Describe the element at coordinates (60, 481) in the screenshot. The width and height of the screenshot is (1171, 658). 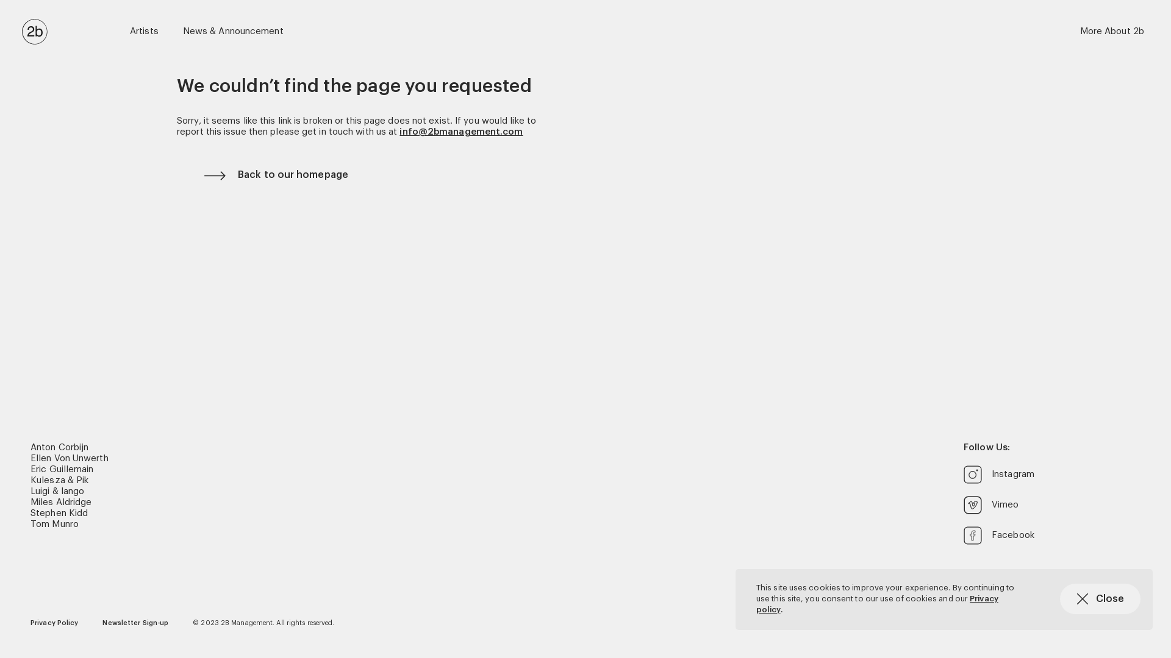
I see `Kulesza & Pik` at that location.